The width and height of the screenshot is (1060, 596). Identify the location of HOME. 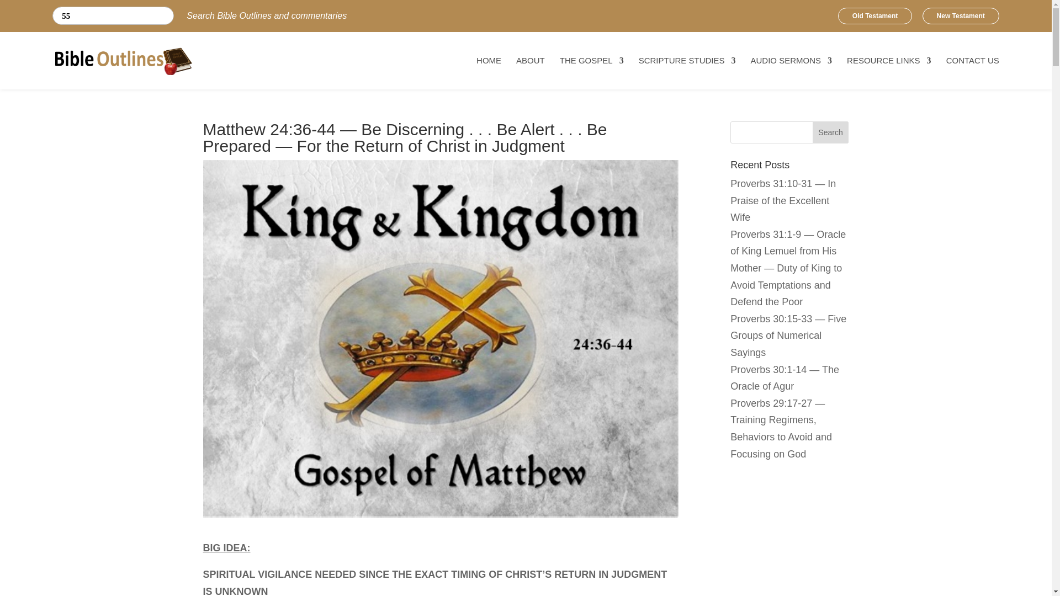
(489, 64).